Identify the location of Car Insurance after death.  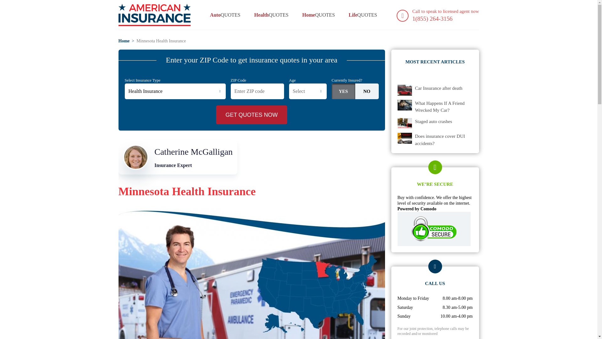
(439, 88).